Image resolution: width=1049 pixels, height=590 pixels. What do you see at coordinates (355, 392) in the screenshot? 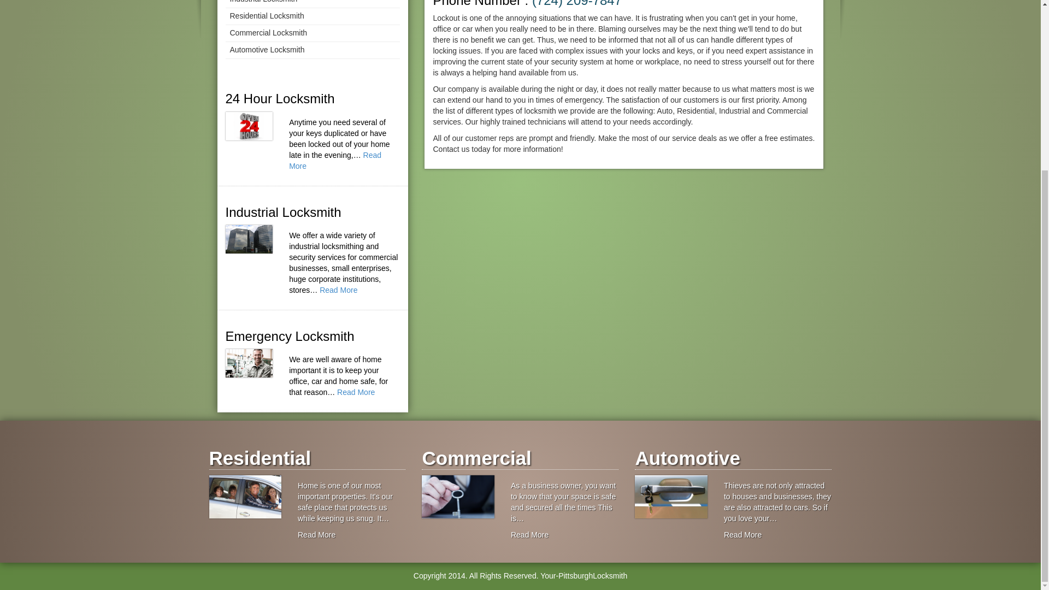
I see `Read More` at bounding box center [355, 392].